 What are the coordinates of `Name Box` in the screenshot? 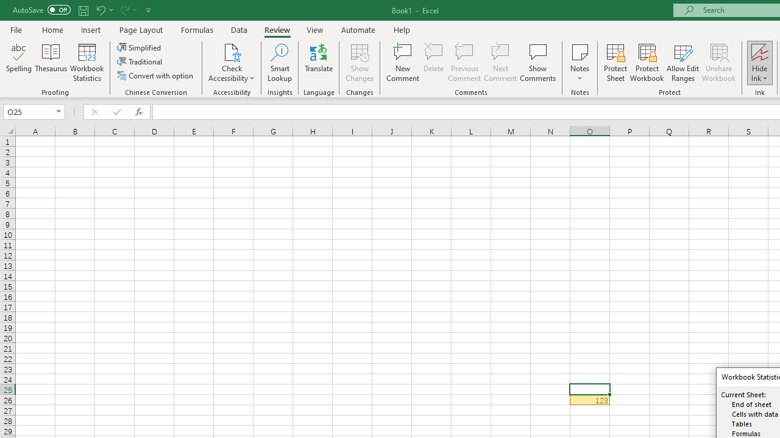 It's located at (34, 112).